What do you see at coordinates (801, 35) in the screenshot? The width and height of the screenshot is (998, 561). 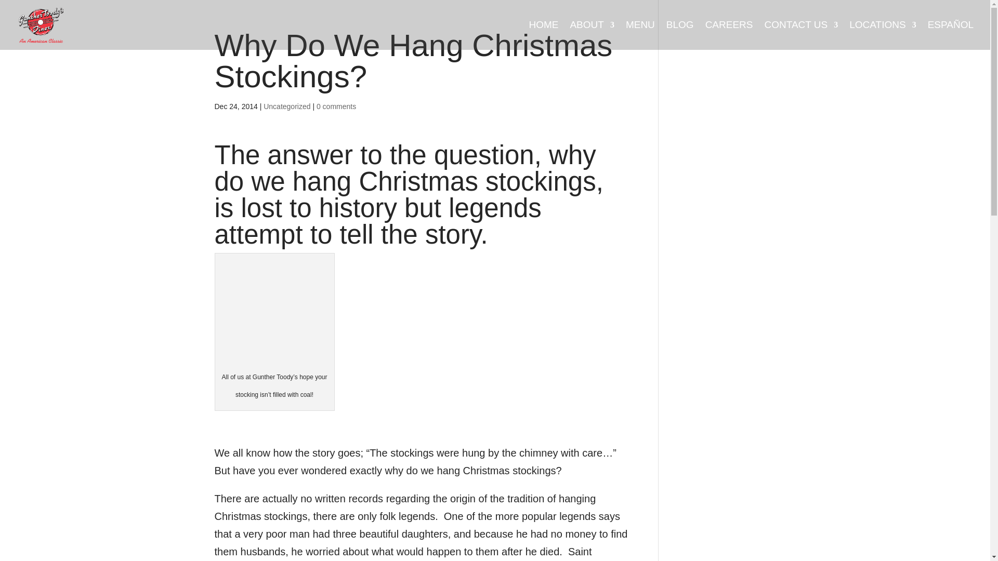 I see `CONTACT US` at bounding box center [801, 35].